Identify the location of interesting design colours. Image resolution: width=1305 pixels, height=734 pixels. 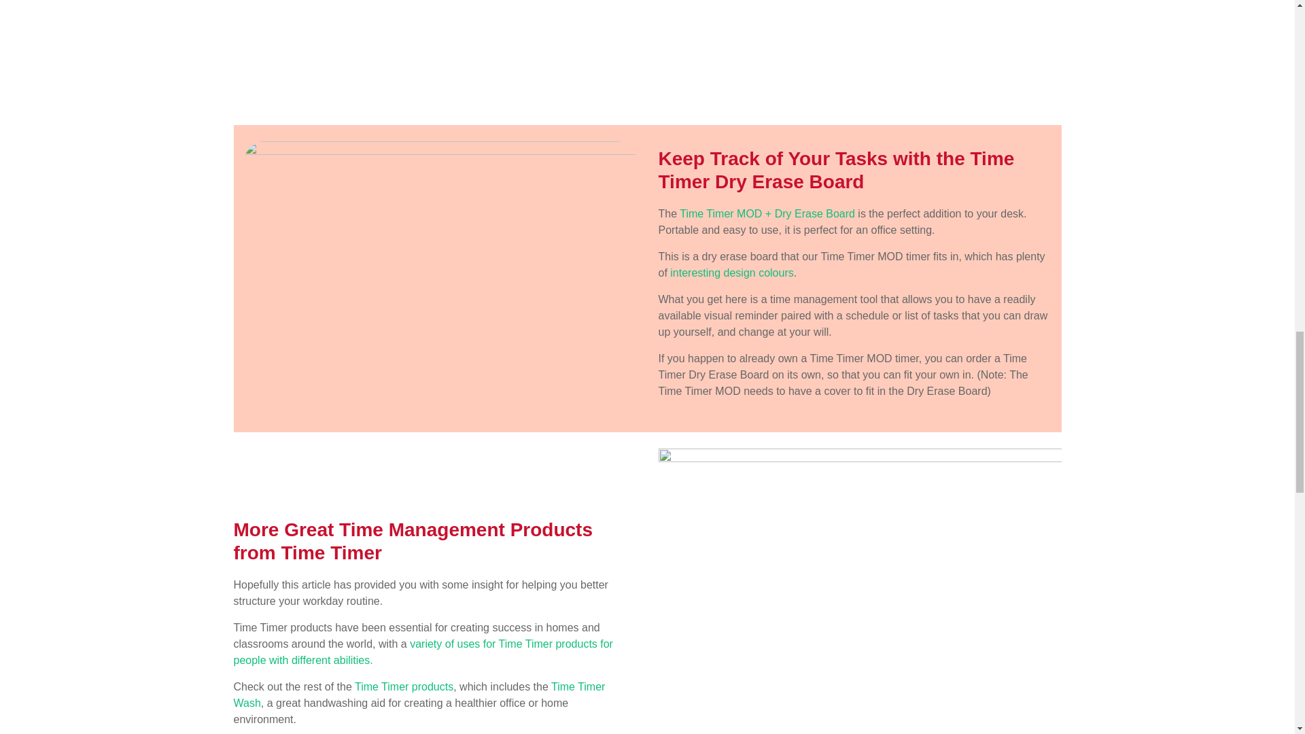
(731, 273).